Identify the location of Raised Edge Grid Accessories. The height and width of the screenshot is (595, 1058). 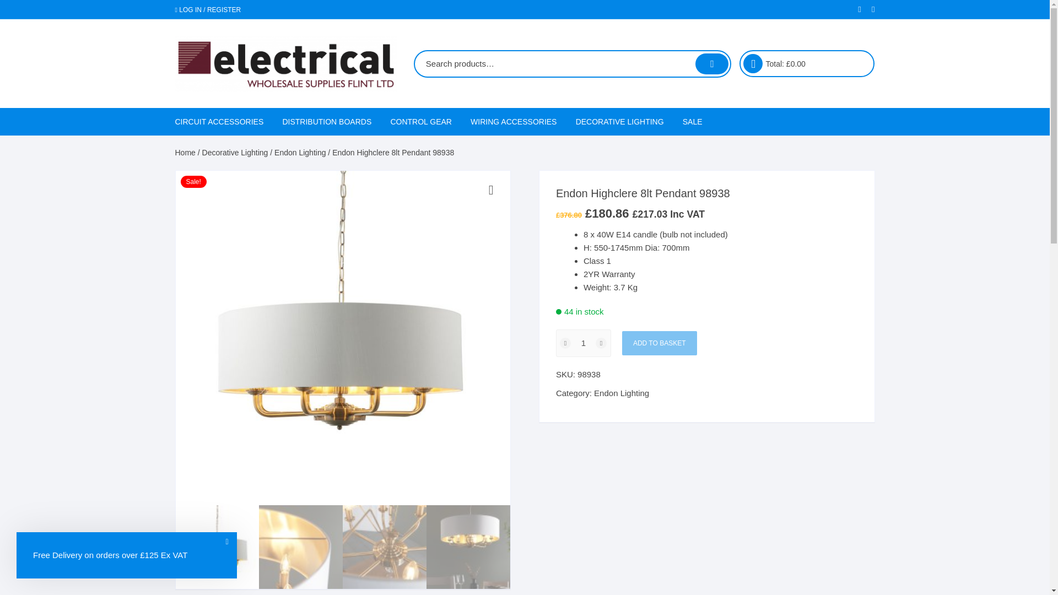
(807, 186).